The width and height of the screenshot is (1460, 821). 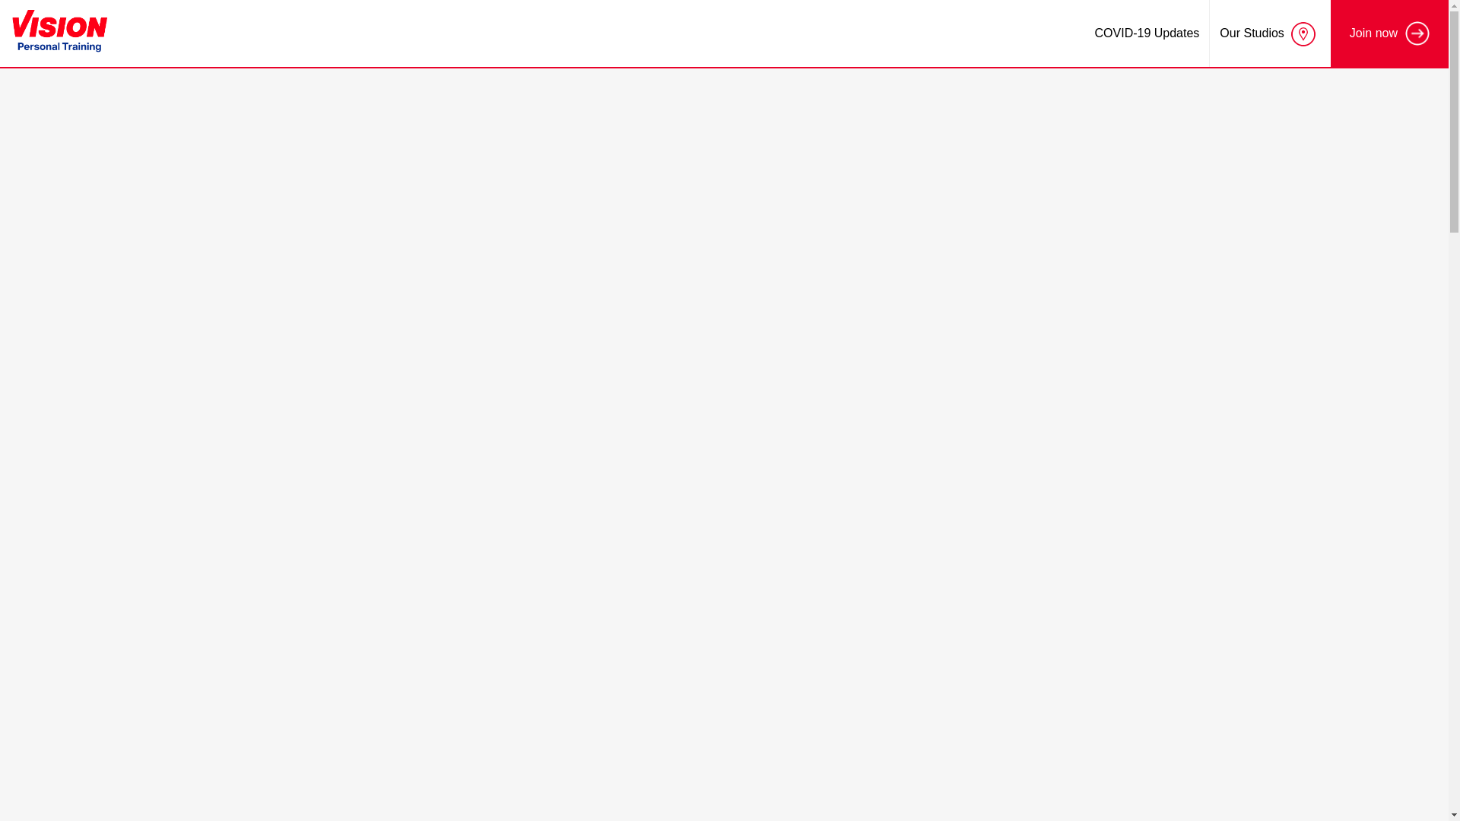 What do you see at coordinates (1270, 33) in the screenshot?
I see `Our Studios` at bounding box center [1270, 33].